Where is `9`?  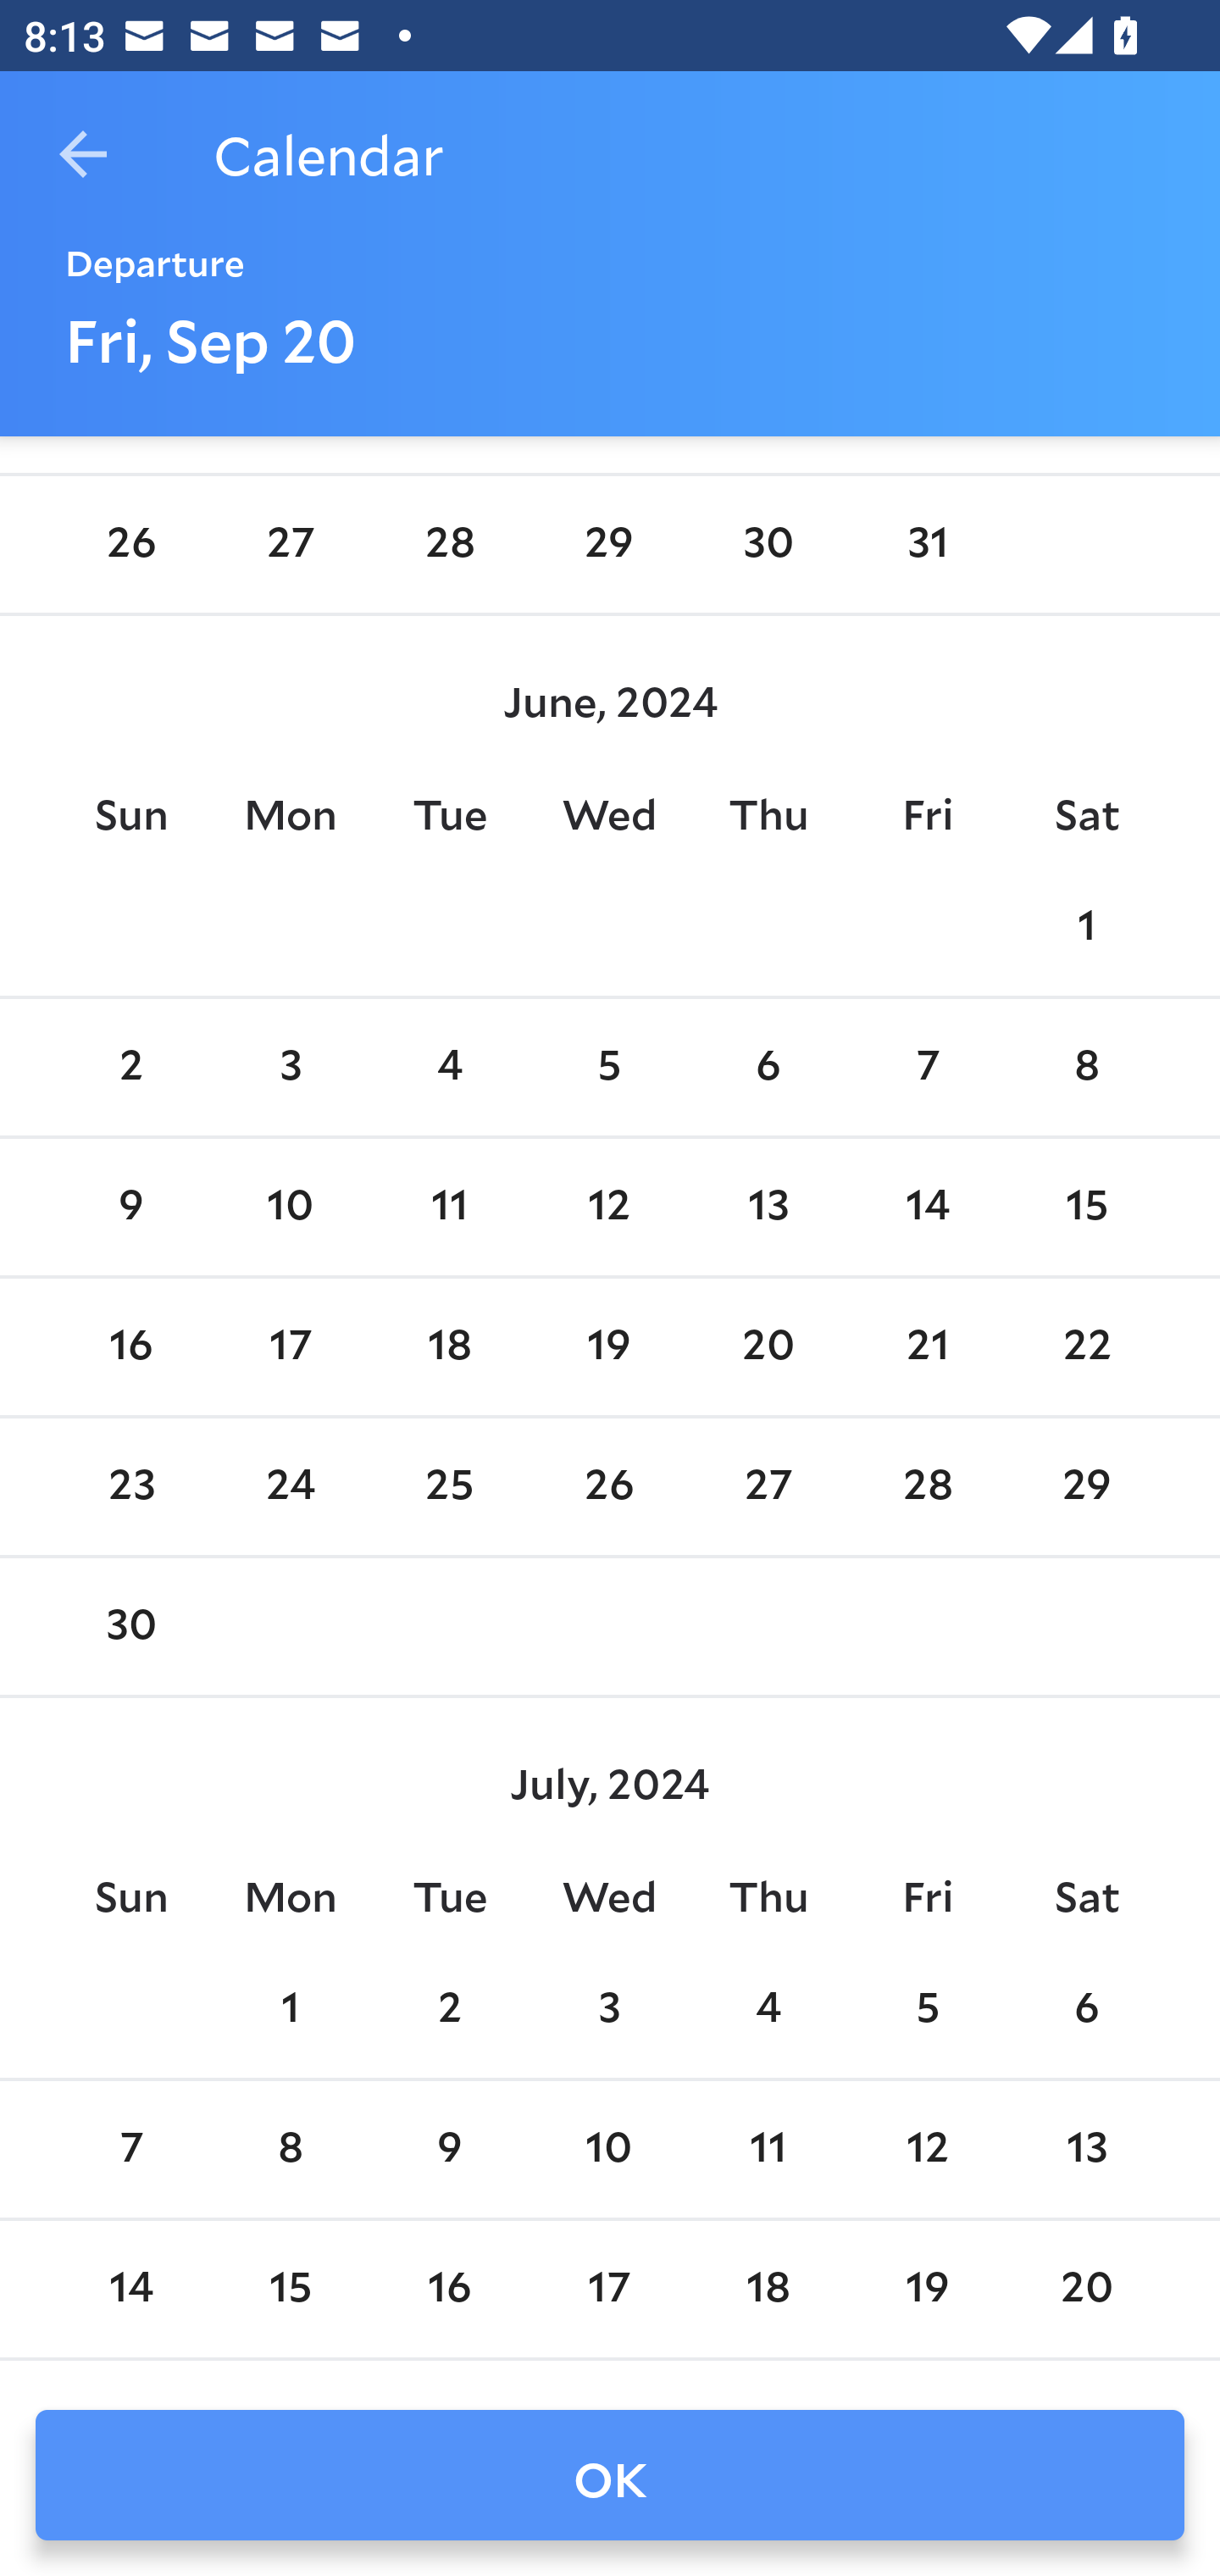 9 is located at coordinates (130, 1207).